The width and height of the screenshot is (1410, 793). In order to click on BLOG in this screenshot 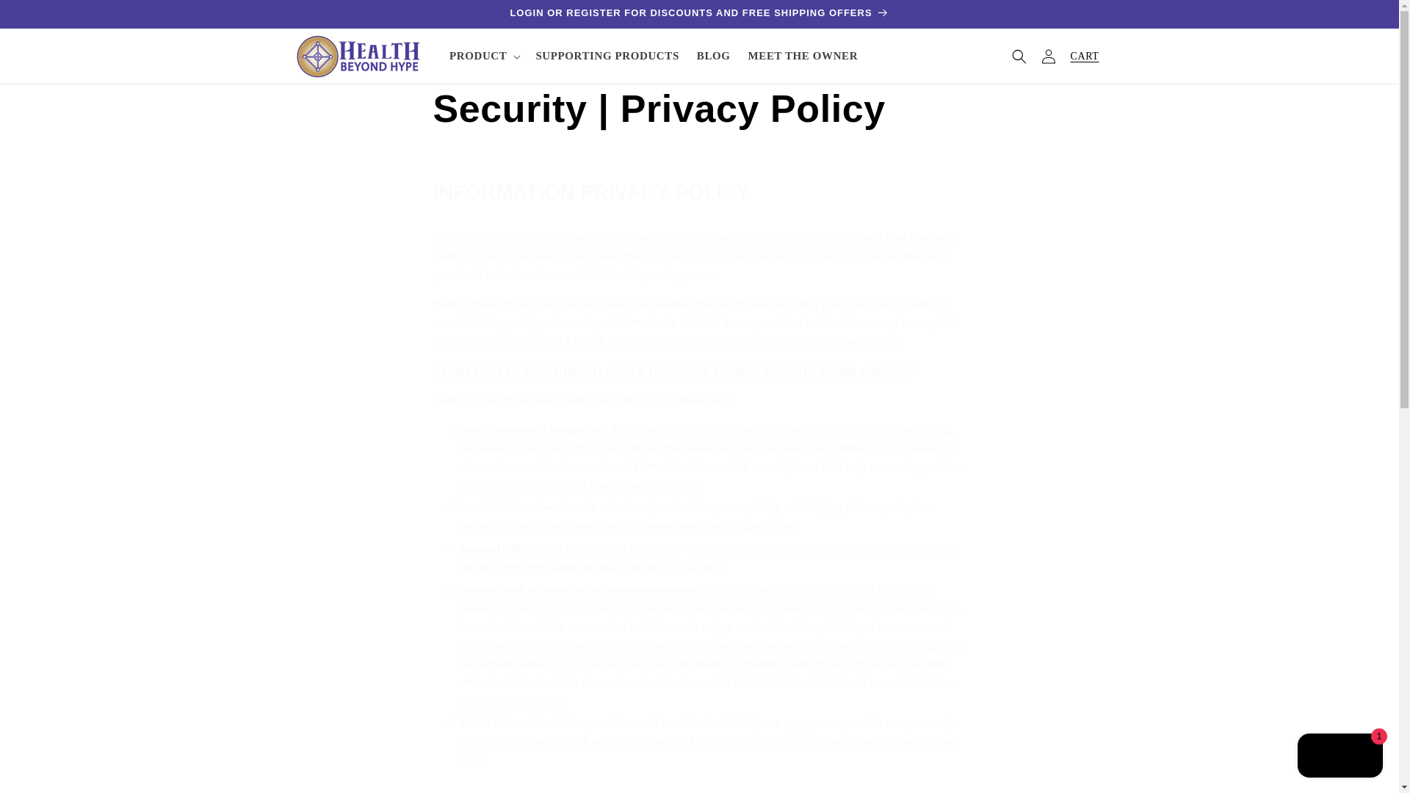, I will do `click(713, 57)`.